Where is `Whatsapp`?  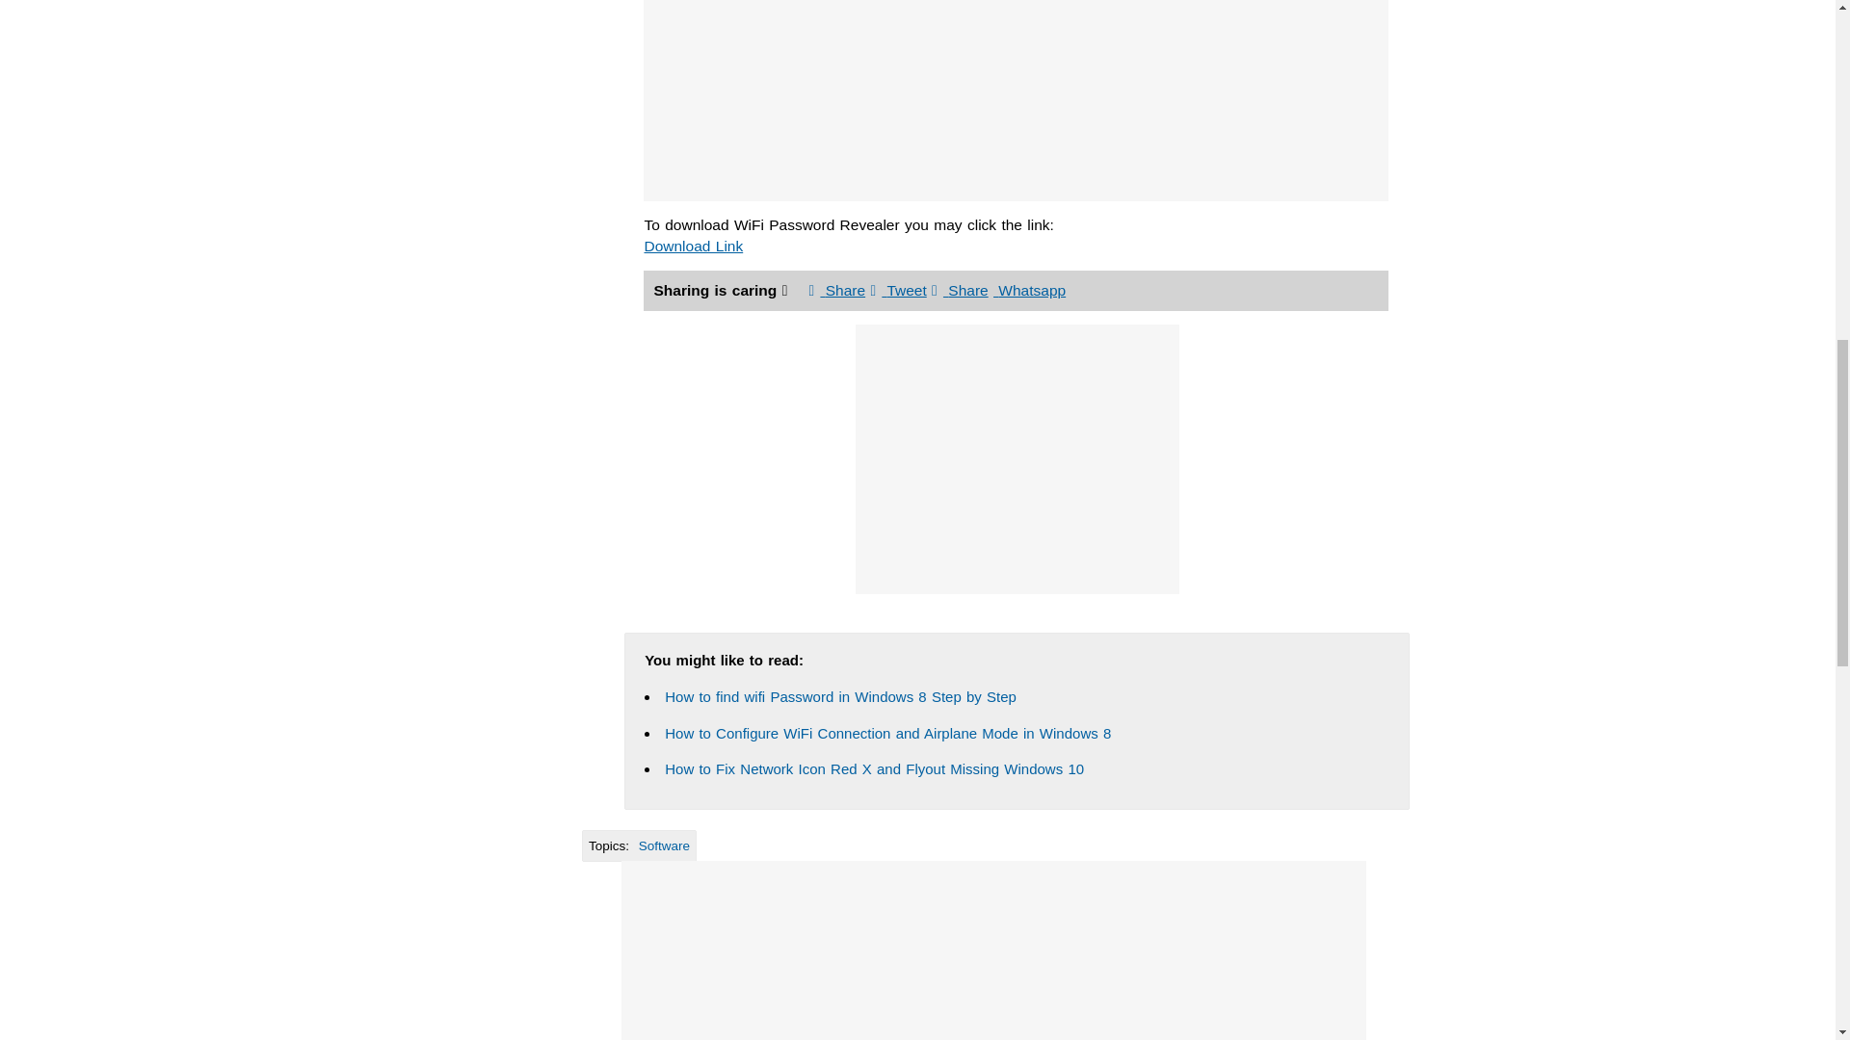
Whatsapp is located at coordinates (1029, 289).